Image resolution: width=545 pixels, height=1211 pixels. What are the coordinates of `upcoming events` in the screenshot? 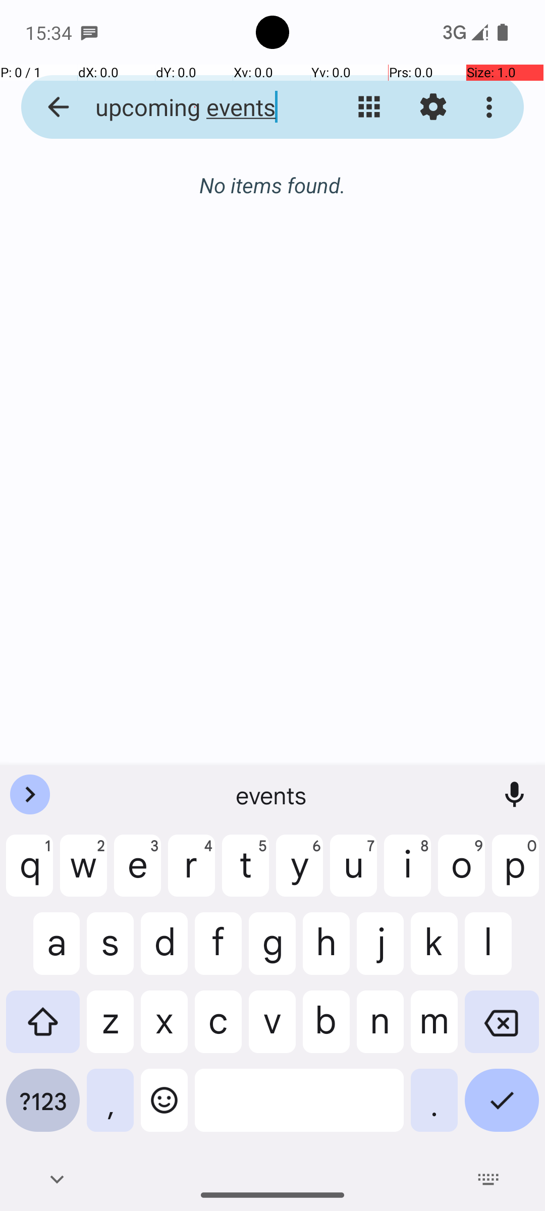 It's located at (195, 107).